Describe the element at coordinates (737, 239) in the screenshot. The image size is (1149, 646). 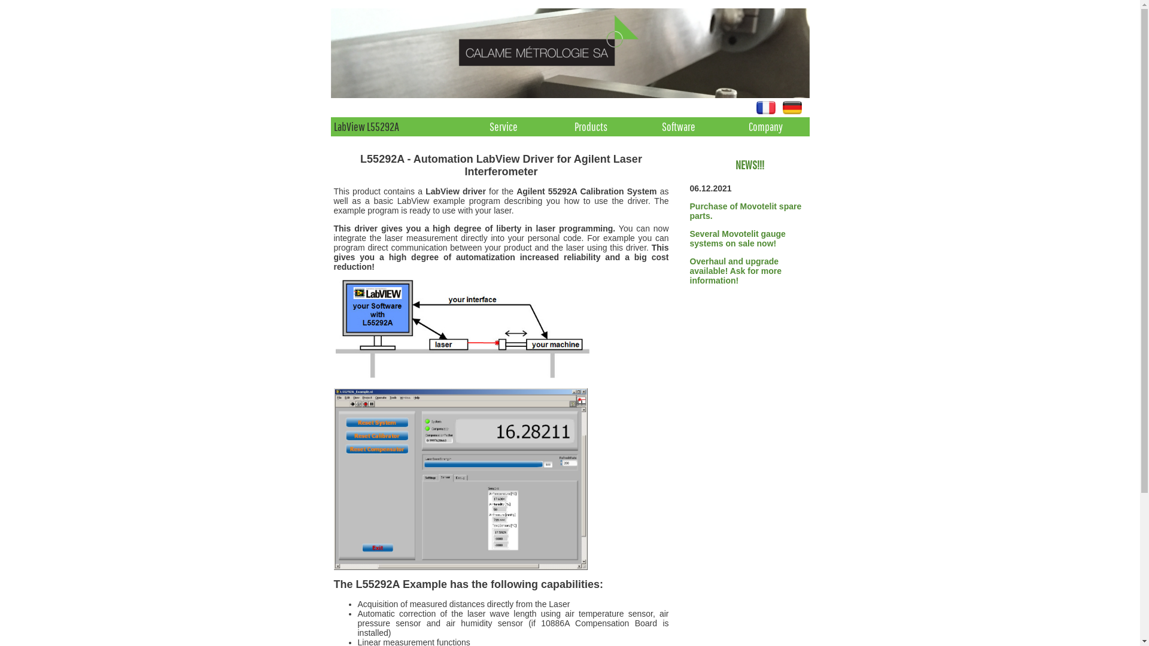
I see `Several Movotelit gauge systems on sale now!` at that location.